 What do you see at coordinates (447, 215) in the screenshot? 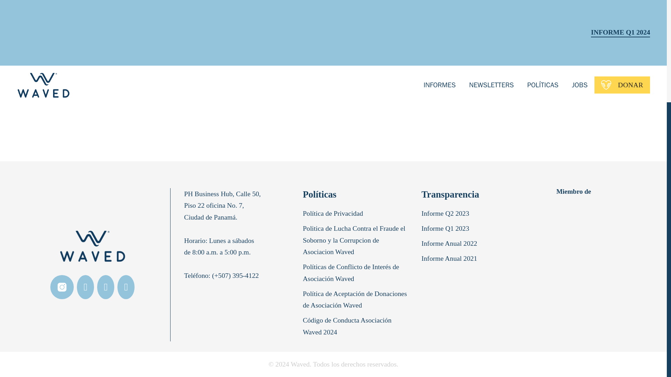
I see `Informe Q2 2023` at bounding box center [447, 215].